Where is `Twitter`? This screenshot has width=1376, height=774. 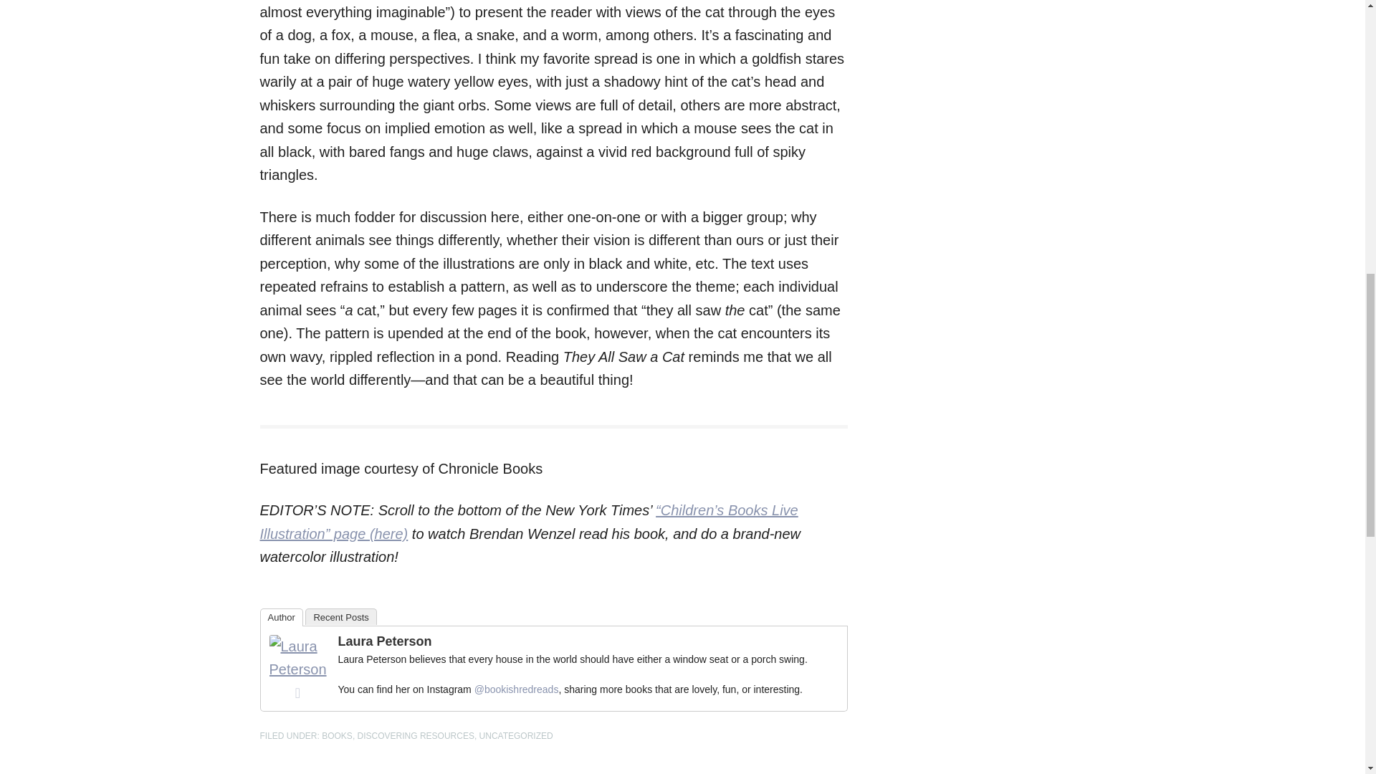
Twitter is located at coordinates (298, 692).